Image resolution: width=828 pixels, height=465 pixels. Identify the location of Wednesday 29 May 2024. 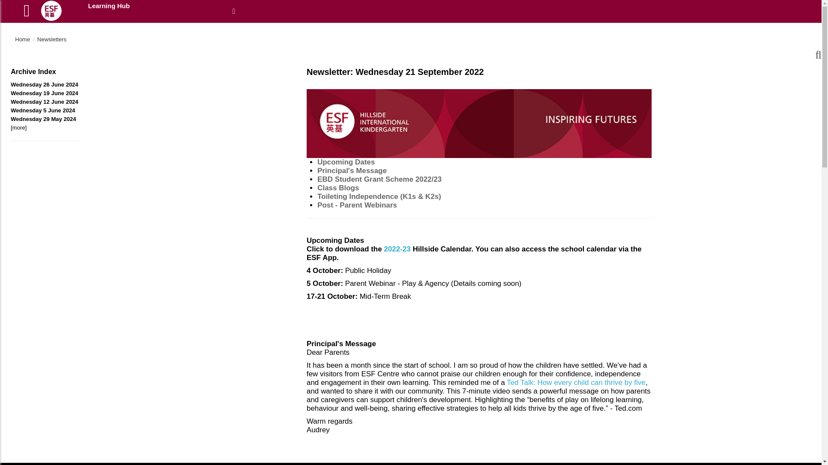
(43, 119).